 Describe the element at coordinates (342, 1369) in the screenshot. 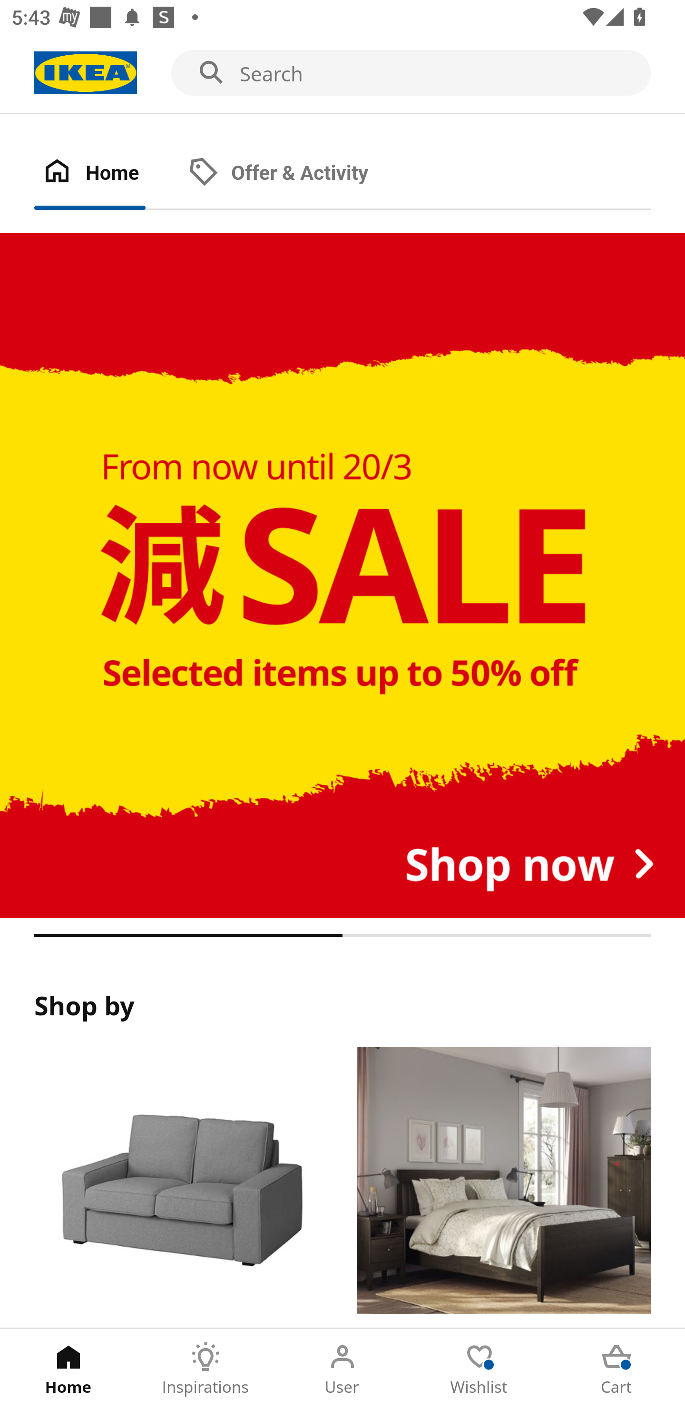

I see `User
Tab 3 of 5` at that location.